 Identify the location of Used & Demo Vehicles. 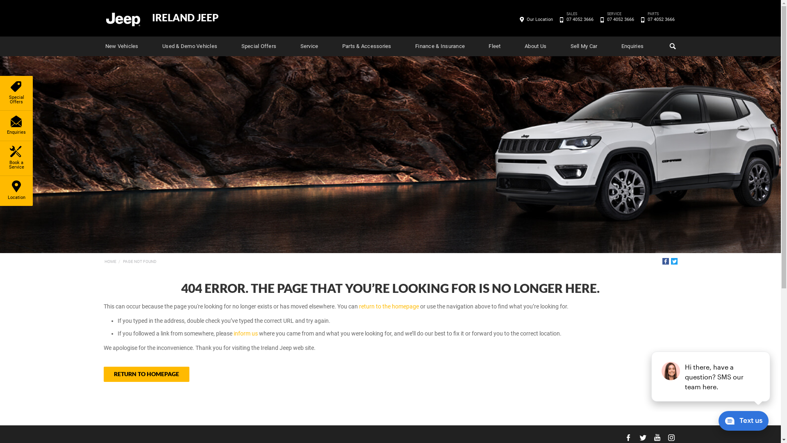
(190, 46).